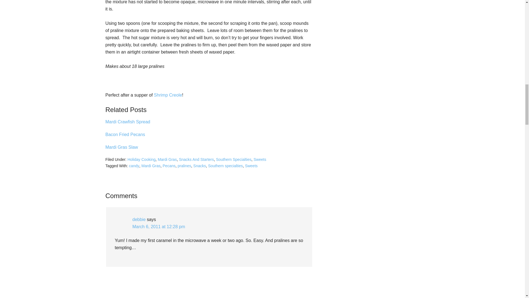 The height and width of the screenshot is (298, 529). What do you see at coordinates (251, 166) in the screenshot?
I see `Sweets` at bounding box center [251, 166].